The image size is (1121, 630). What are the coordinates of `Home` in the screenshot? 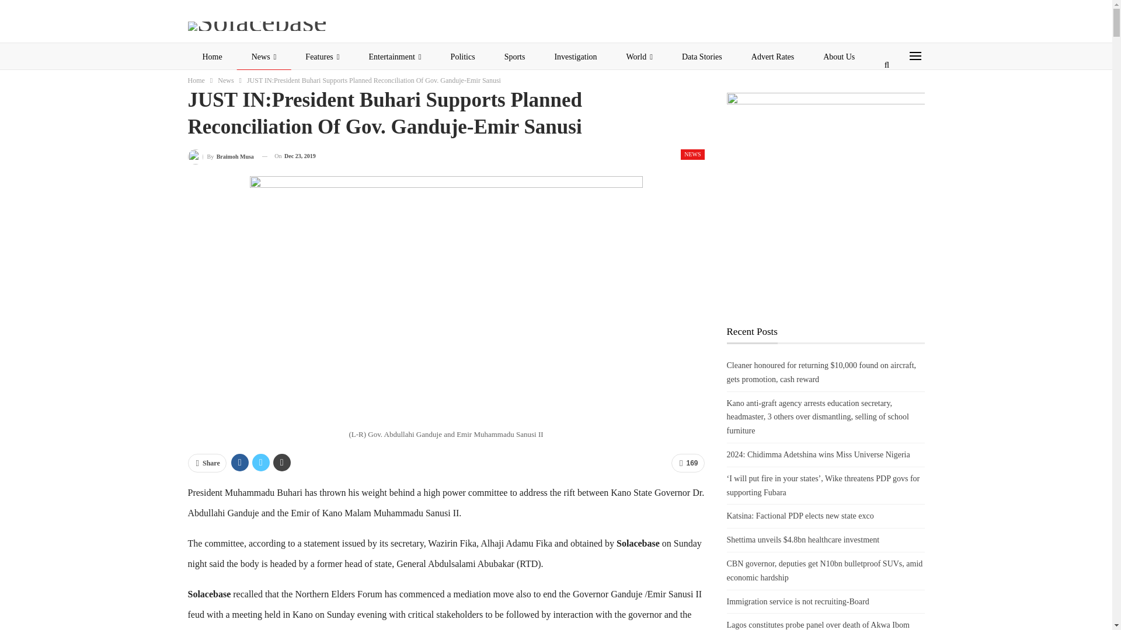 It's located at (213, 57).